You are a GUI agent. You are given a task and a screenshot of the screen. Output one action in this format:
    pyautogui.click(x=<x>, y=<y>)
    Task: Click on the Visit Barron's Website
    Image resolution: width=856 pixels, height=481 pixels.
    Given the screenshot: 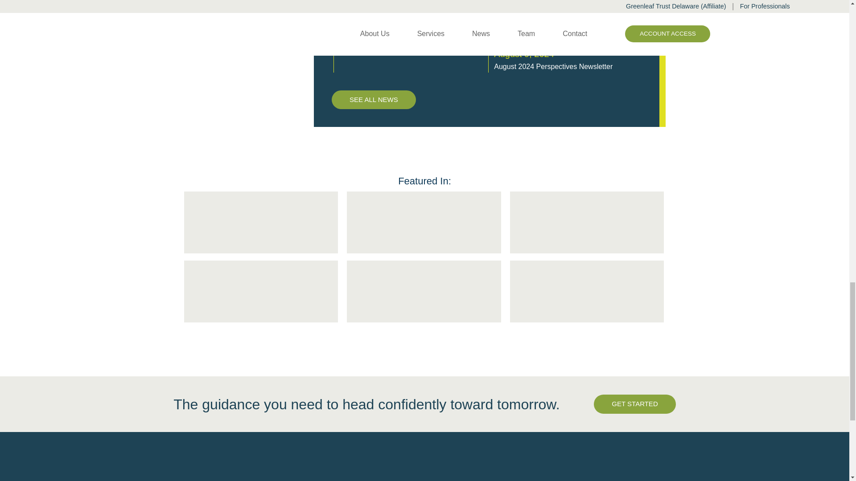 What is the action you would take?
    pyautogui.click(x=424, y=223)
    